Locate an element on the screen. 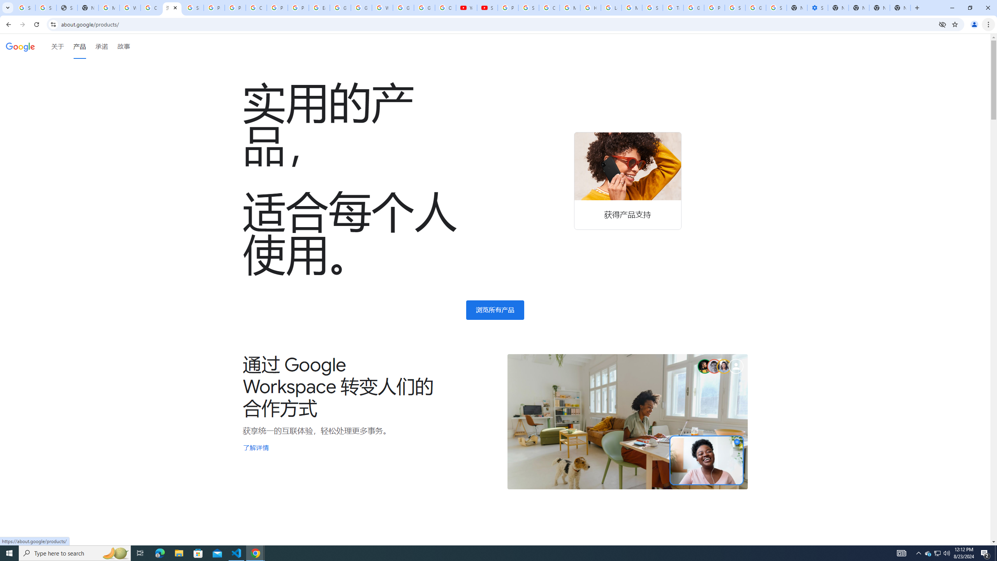 The image size is (997, 561). Google Ads - Sign in is located at coordinates (694, 8).